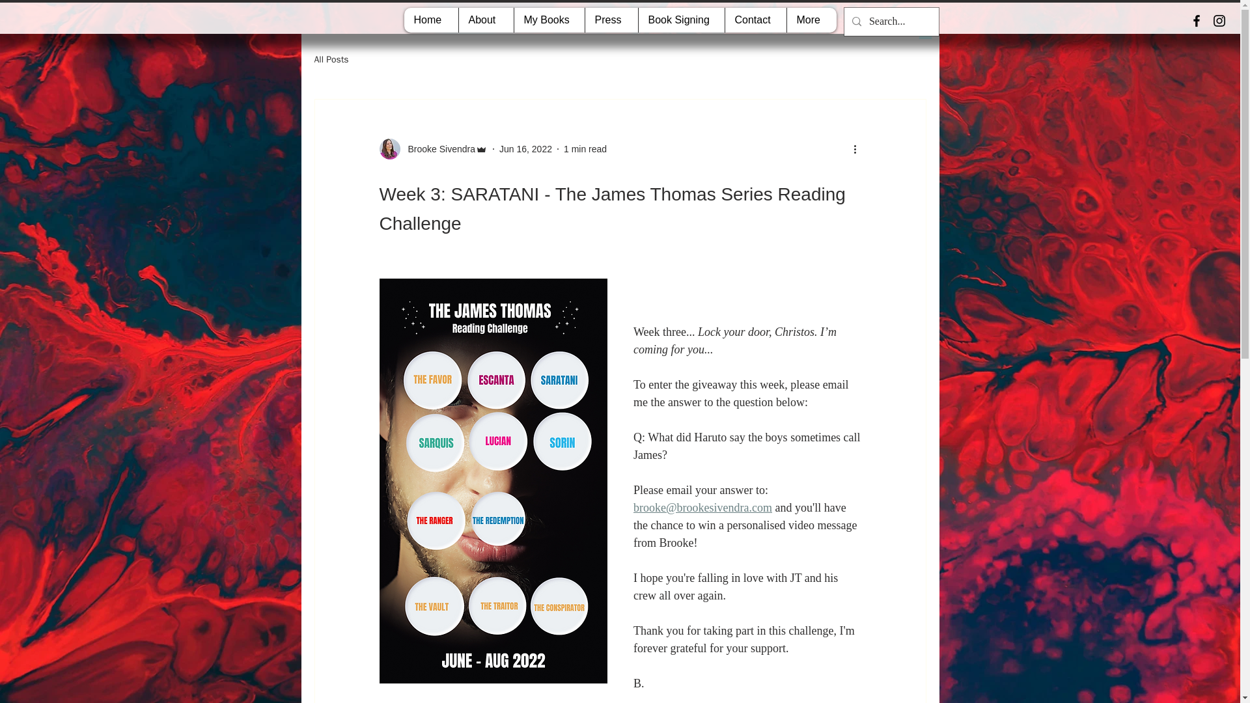 The width and height of the screenshot is (1250, 703). I want to click on Contact, so click(755, 20).